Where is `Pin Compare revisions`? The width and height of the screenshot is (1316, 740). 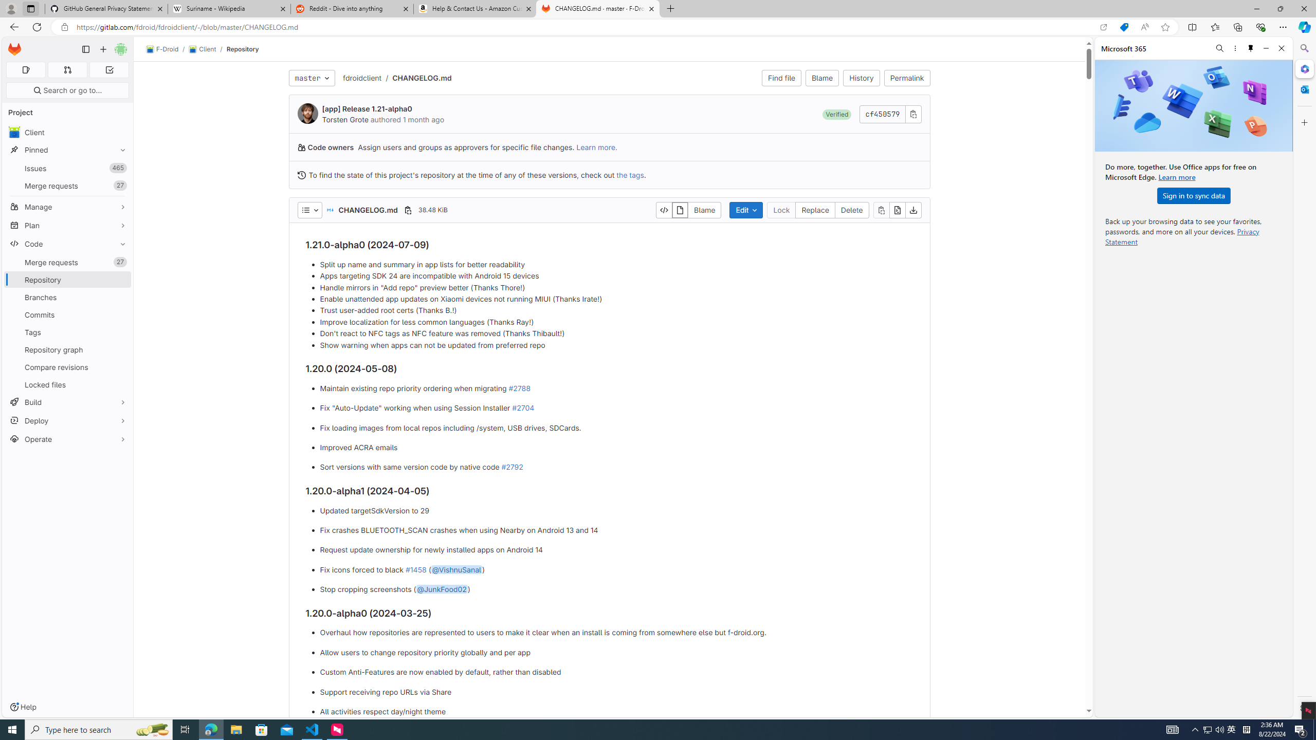
Pin Compare revisions is located at coordinates (120, 367).